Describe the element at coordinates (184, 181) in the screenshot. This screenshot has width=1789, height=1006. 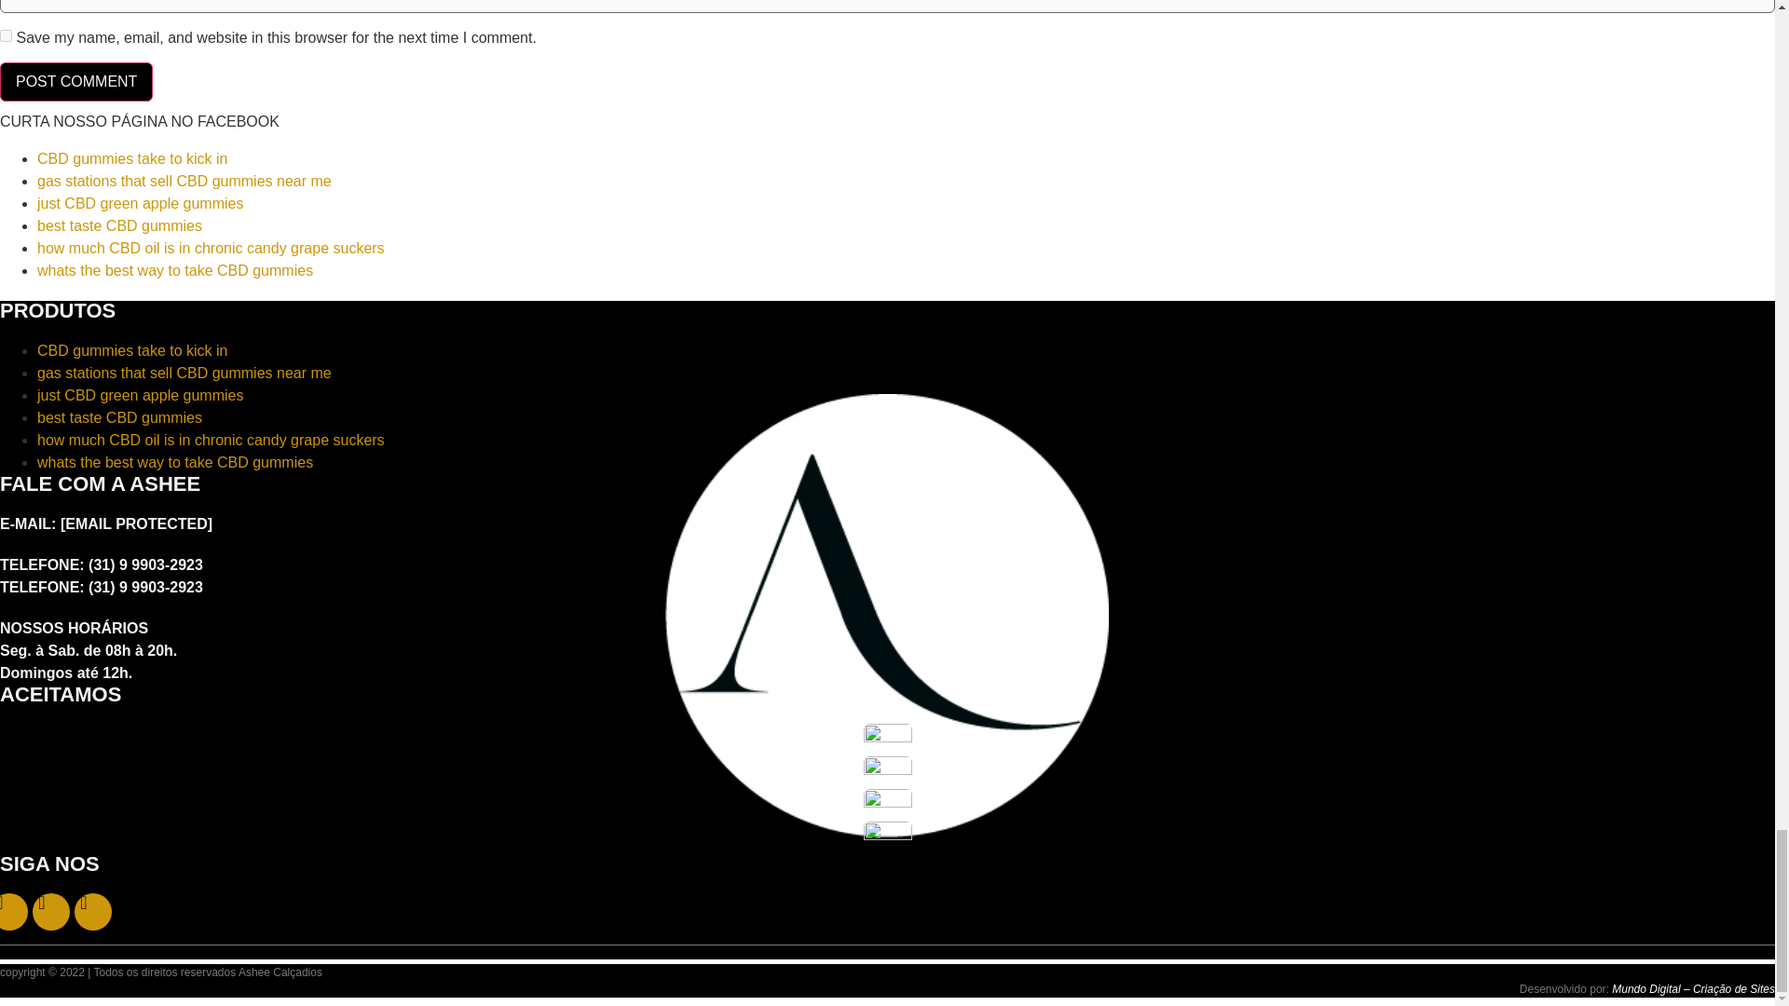
I see `gas stations that sell CBD gummies near me` at that location.